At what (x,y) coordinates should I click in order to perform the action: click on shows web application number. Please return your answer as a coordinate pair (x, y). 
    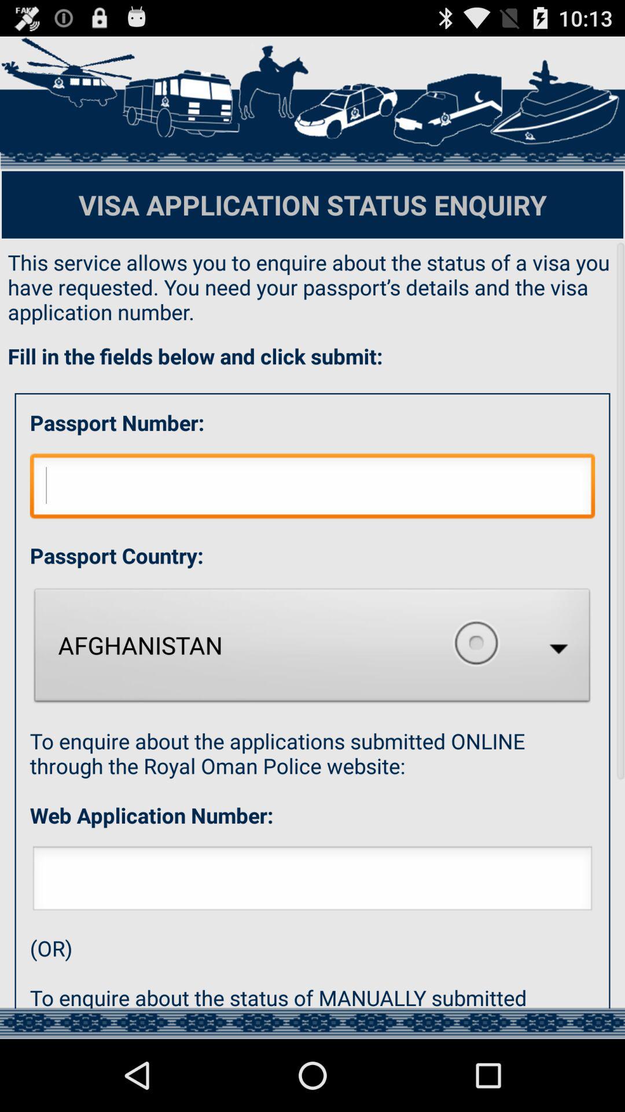
    Looking at the image, I should click on (312, 881).